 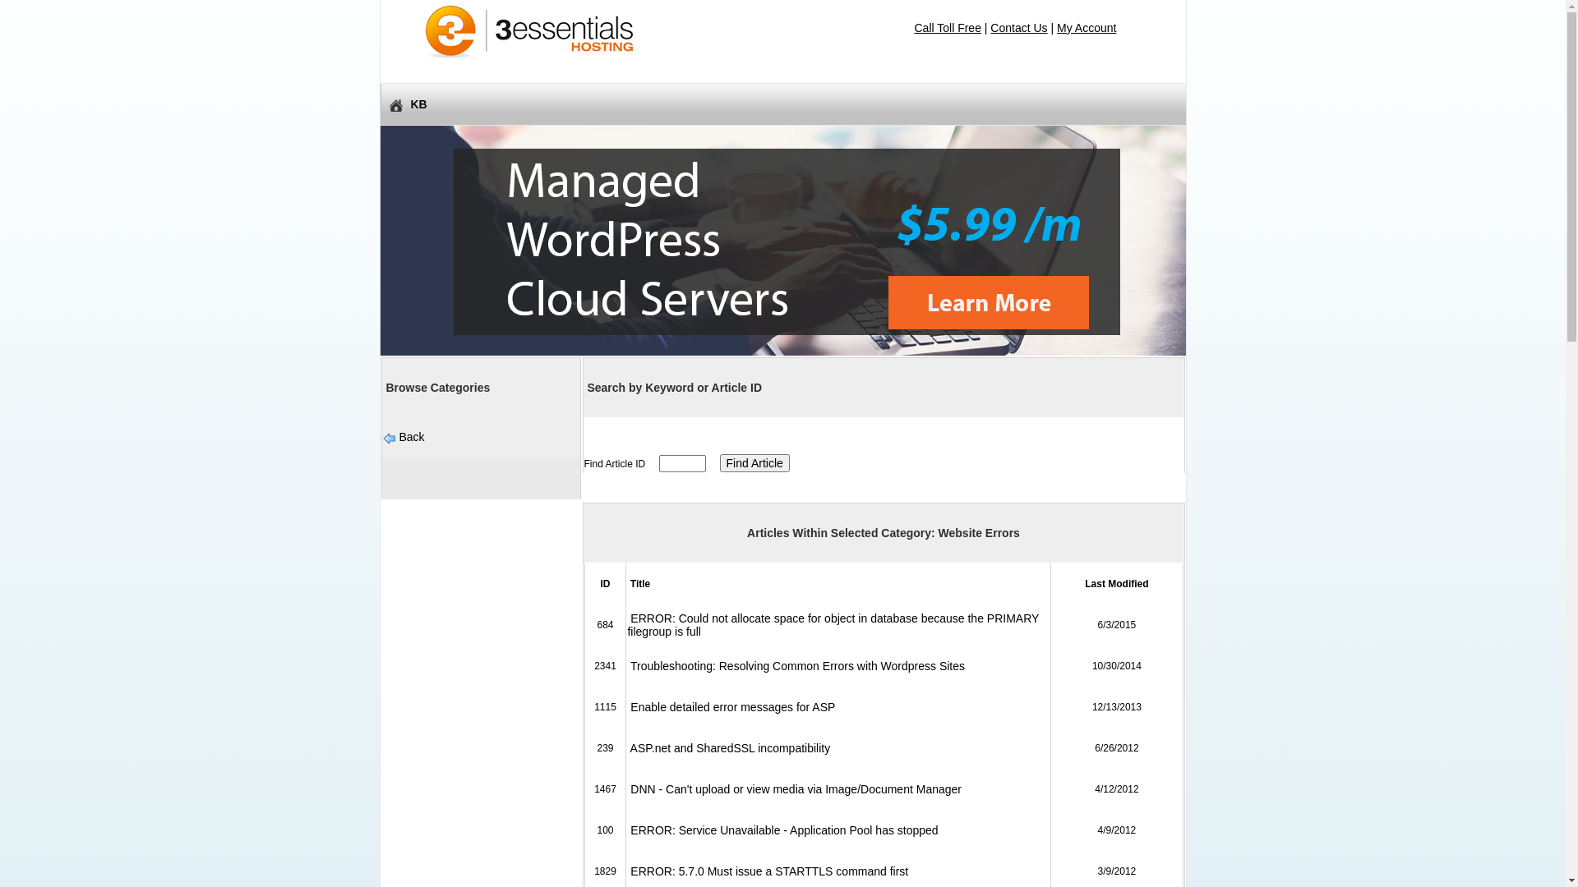 What do you see at coordinates (782, 830) in the screenshot?
I see ` ERROR: Service Unavailable - Application Pool has stopped` at bounding box center [782, 830].